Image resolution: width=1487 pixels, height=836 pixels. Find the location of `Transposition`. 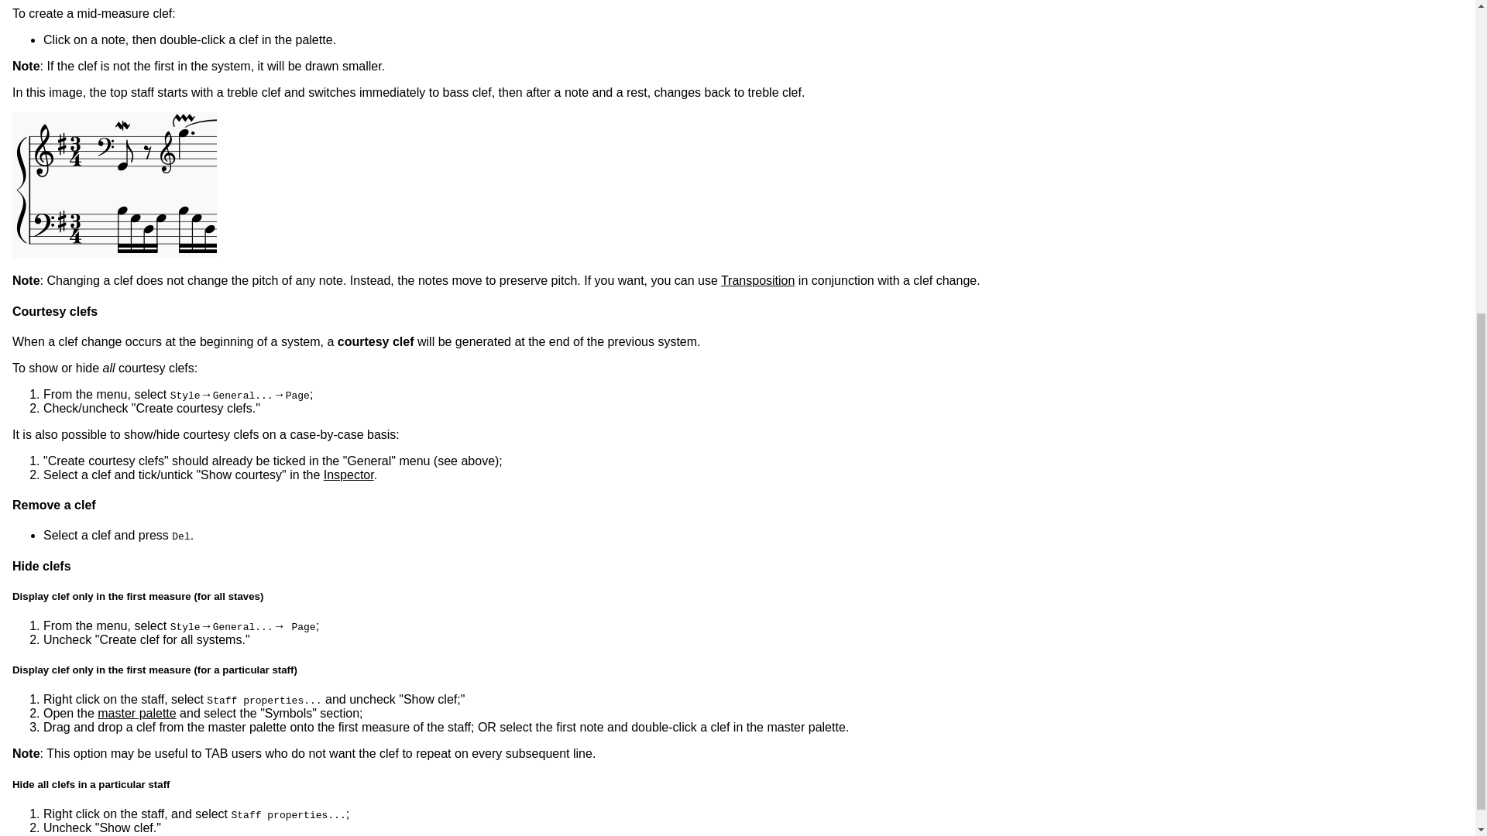

Transposition is located at coordinates (757, 280).